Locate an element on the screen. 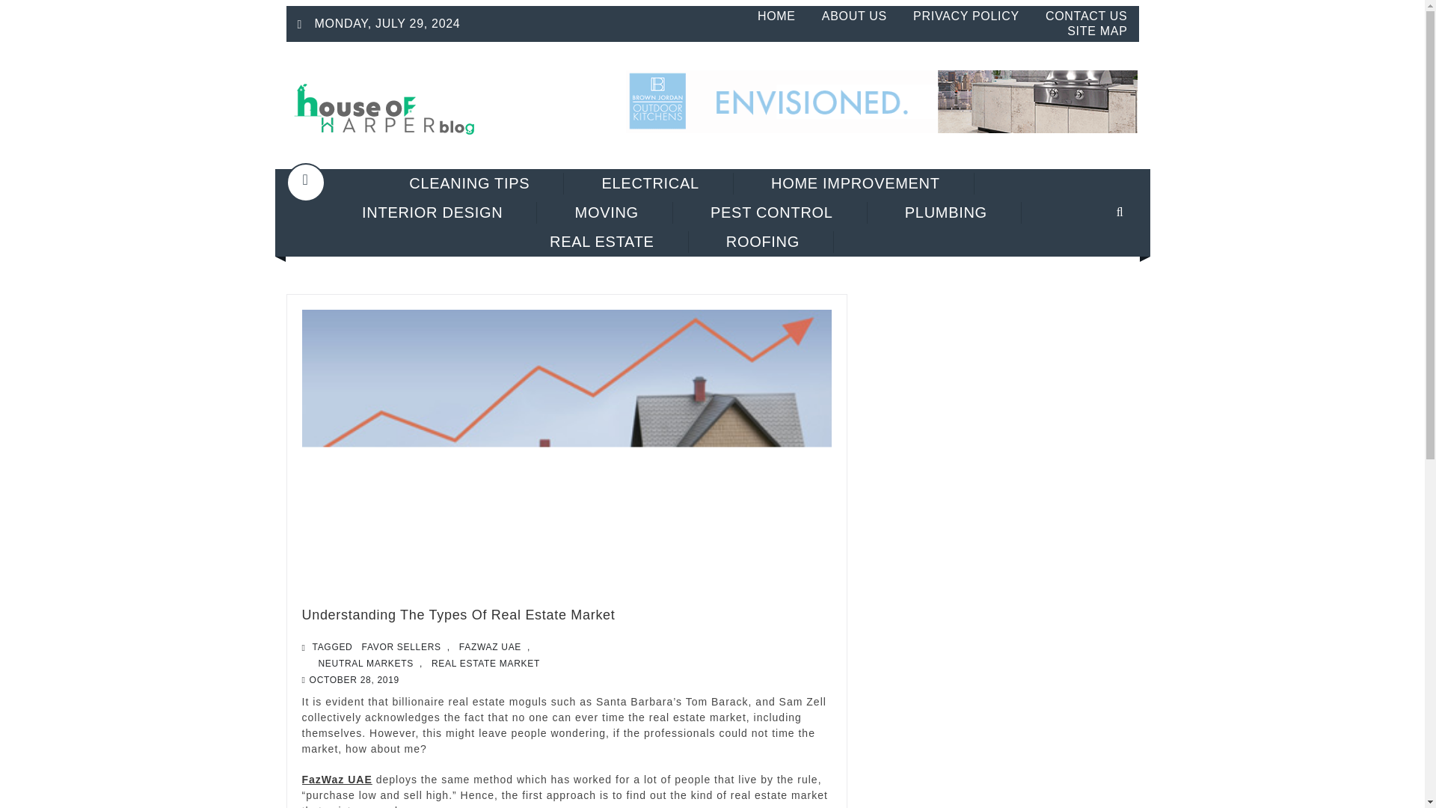 Image resolution: width=1436 pixels, height=808 pixels. PLUMBING is located at coordinates (946, 212).